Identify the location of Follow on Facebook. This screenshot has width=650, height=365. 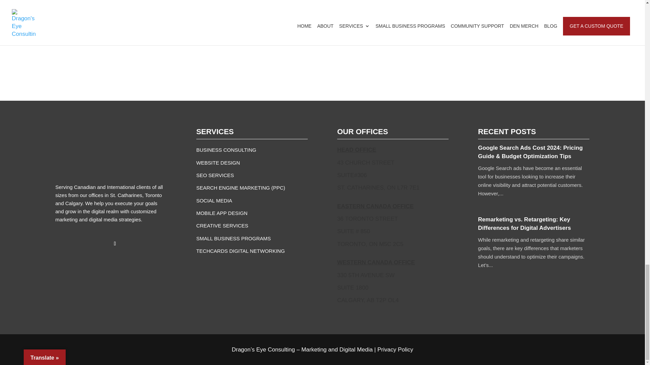
(61, 243).